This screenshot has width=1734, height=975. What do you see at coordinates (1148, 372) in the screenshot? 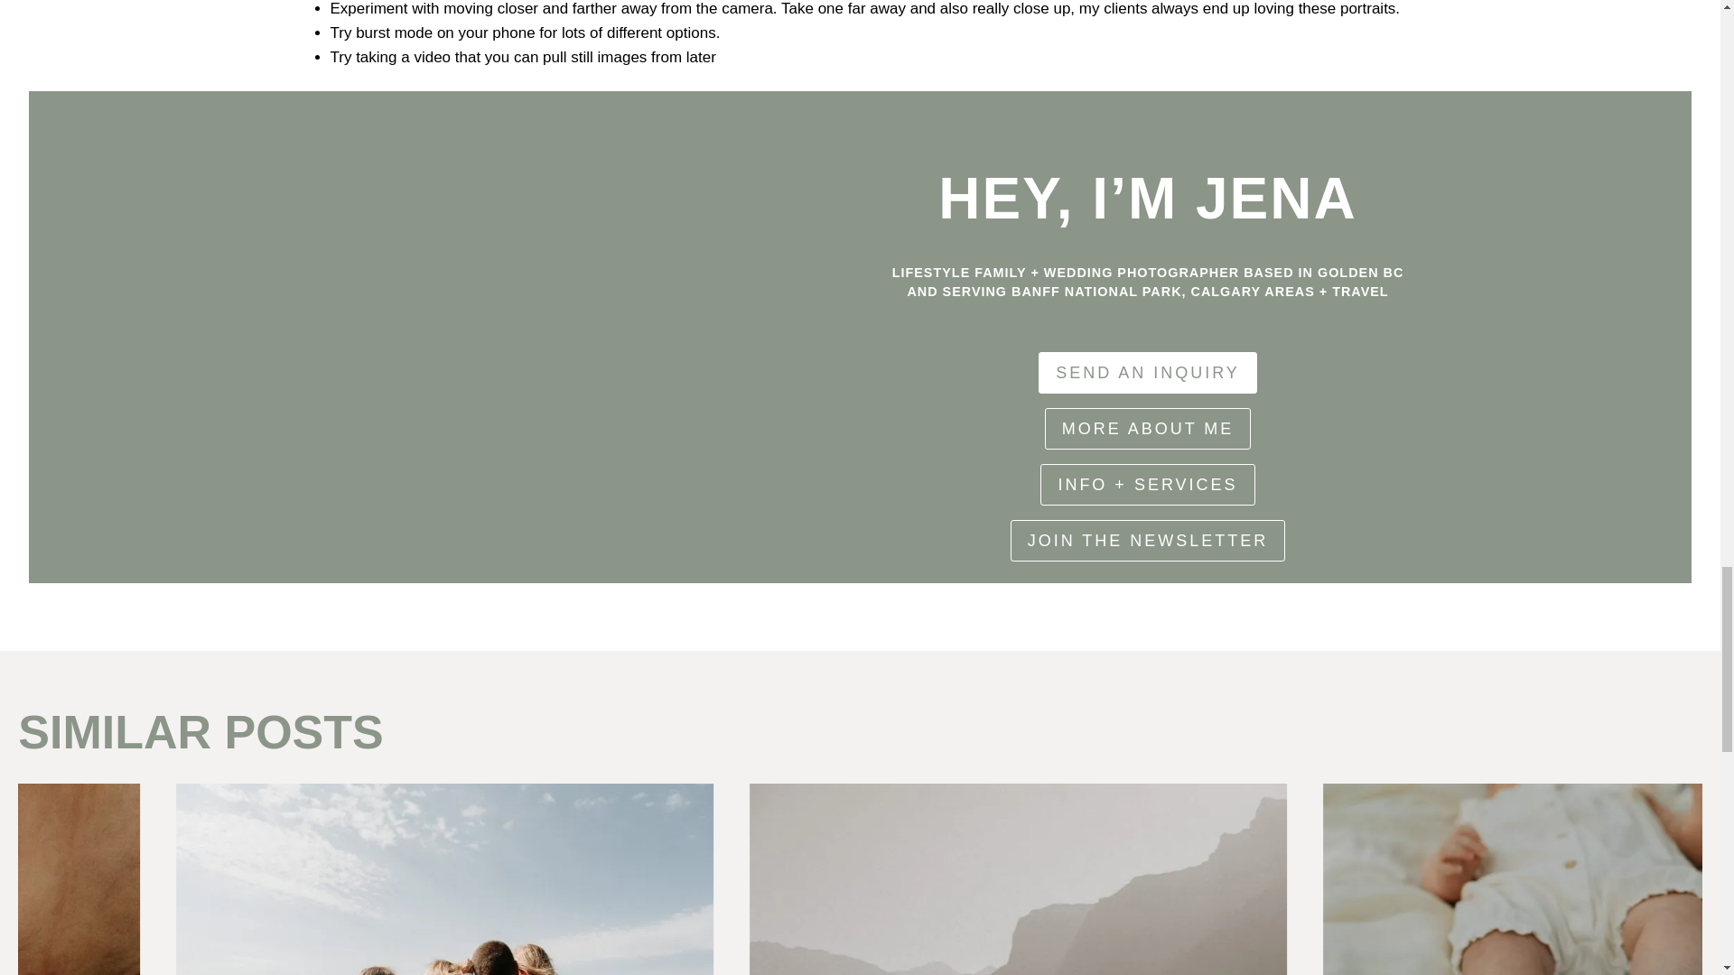
I see `SEND AN INQUIRY` at bounding box center [1148, 372].